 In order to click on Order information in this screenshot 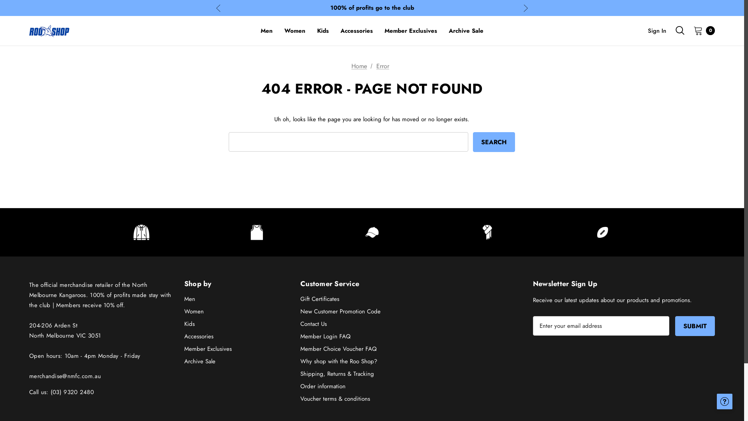, I will do `click(323, 386)`.